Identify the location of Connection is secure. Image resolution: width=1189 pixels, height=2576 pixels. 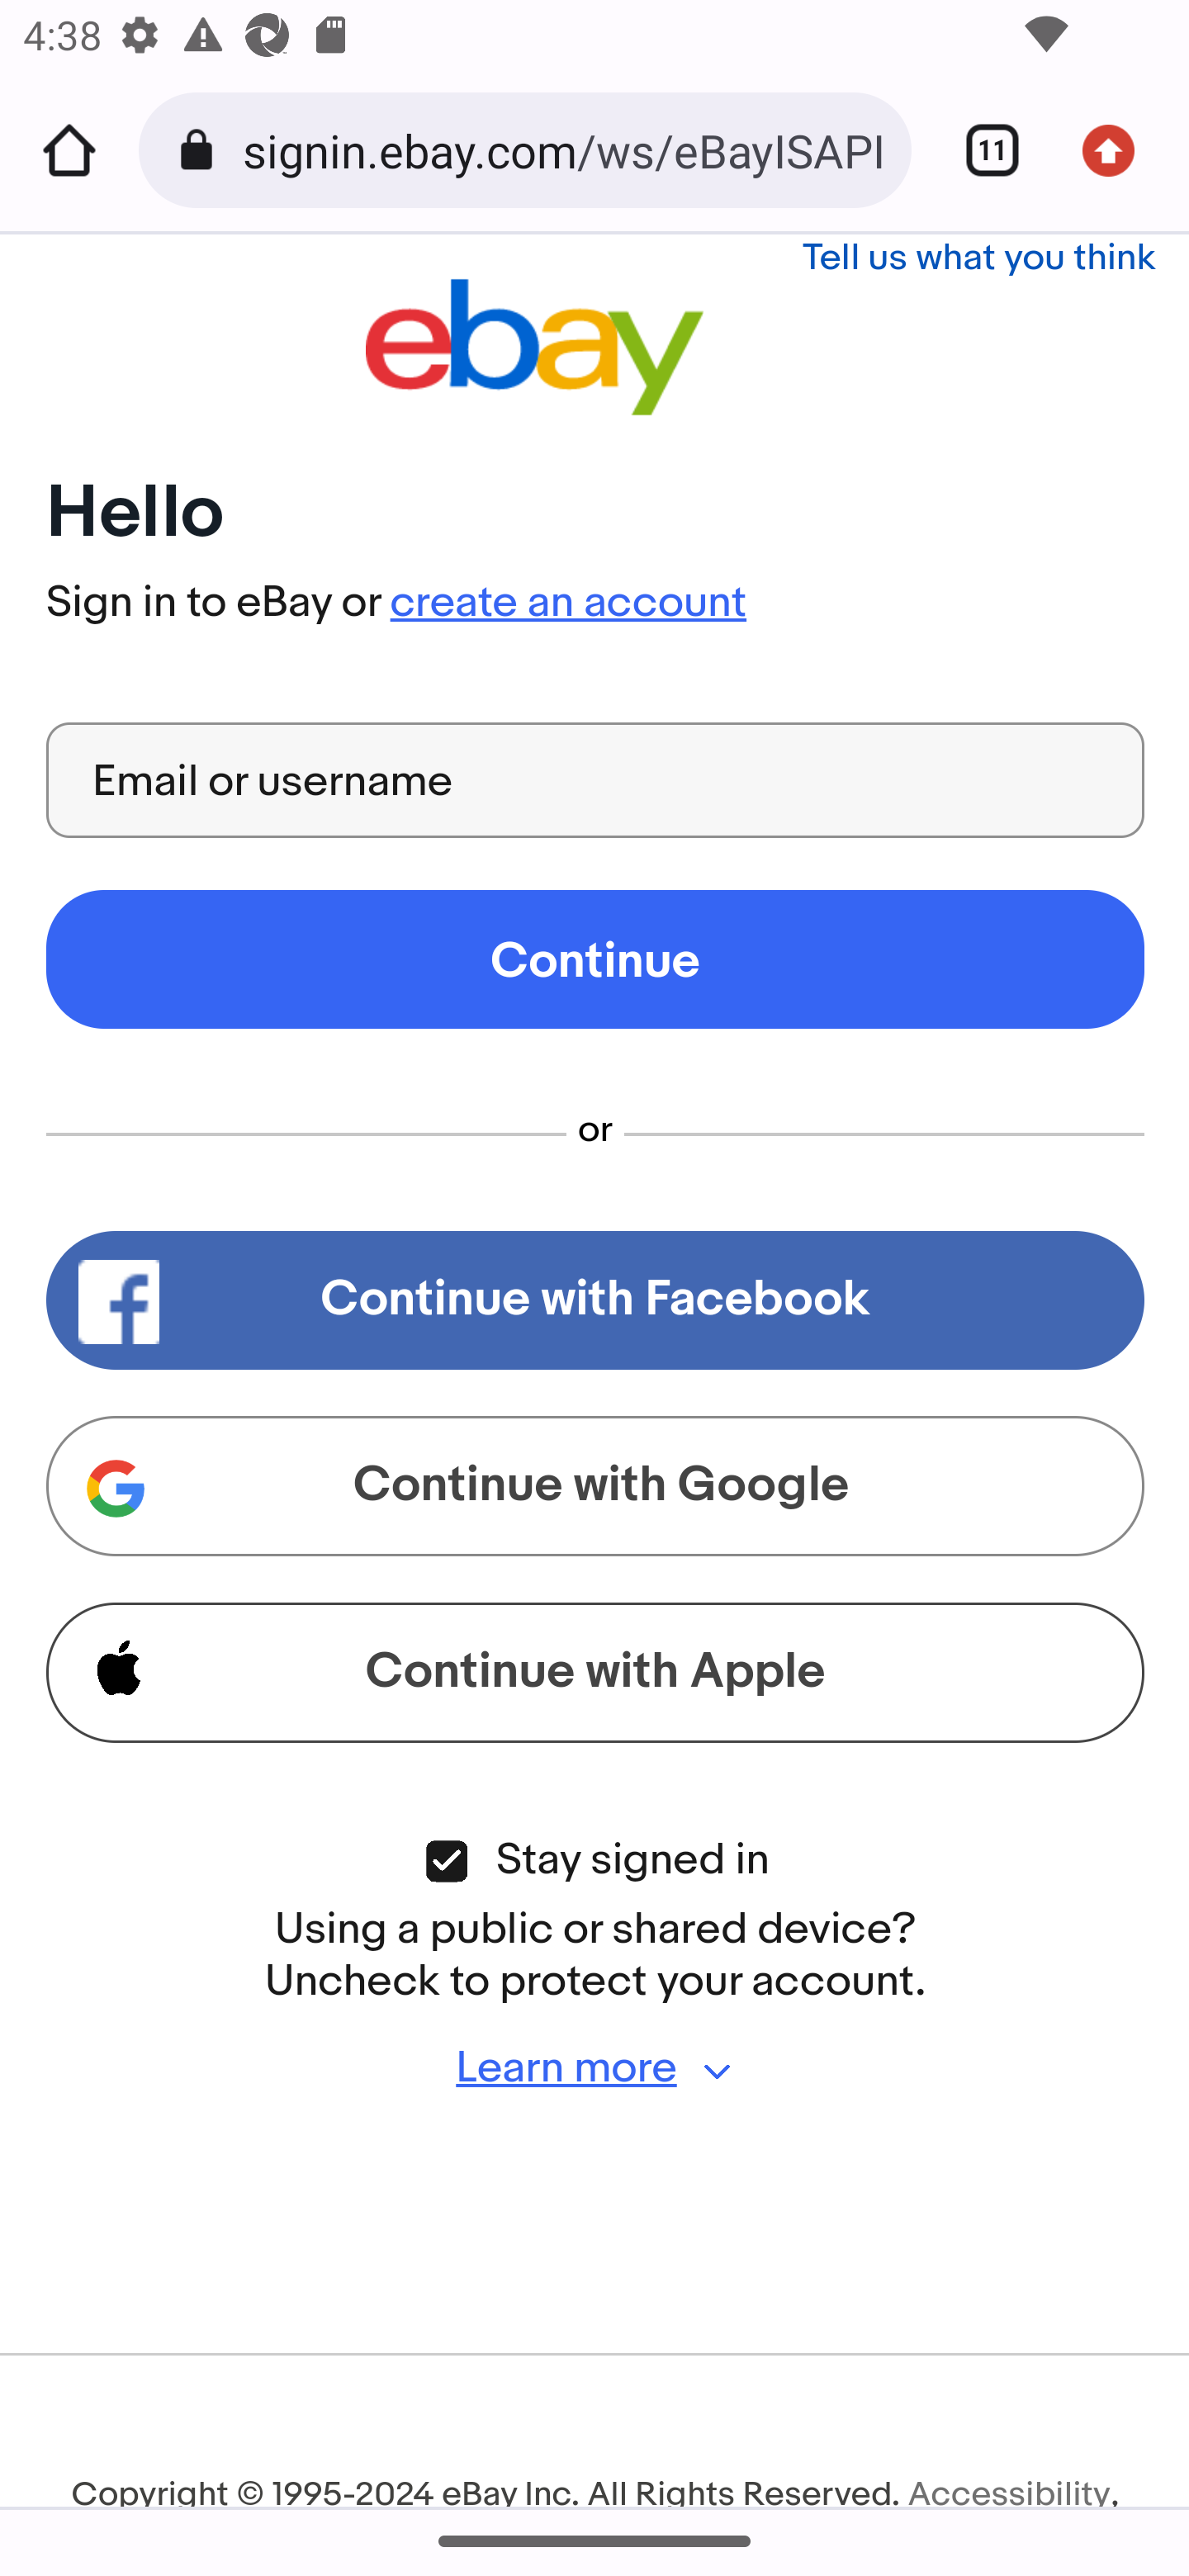
(201, 150).